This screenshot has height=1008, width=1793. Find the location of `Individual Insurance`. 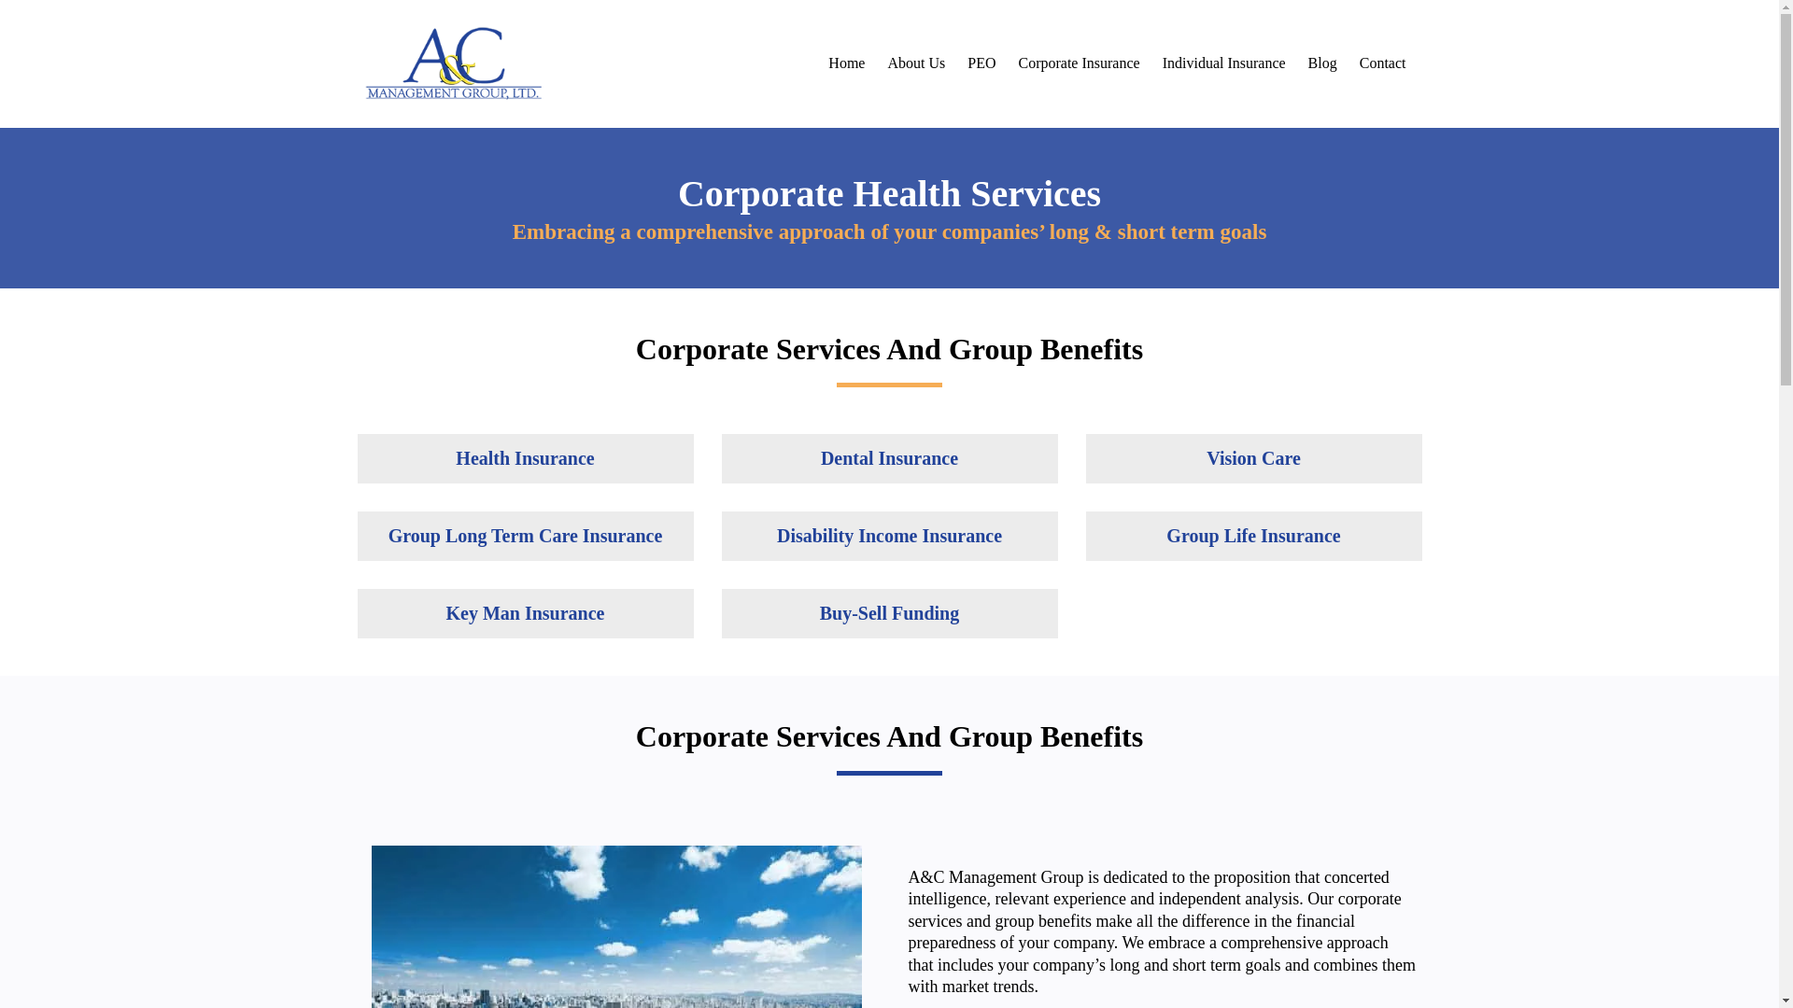

Individual Insurance is located at coordinates (1223, 63).